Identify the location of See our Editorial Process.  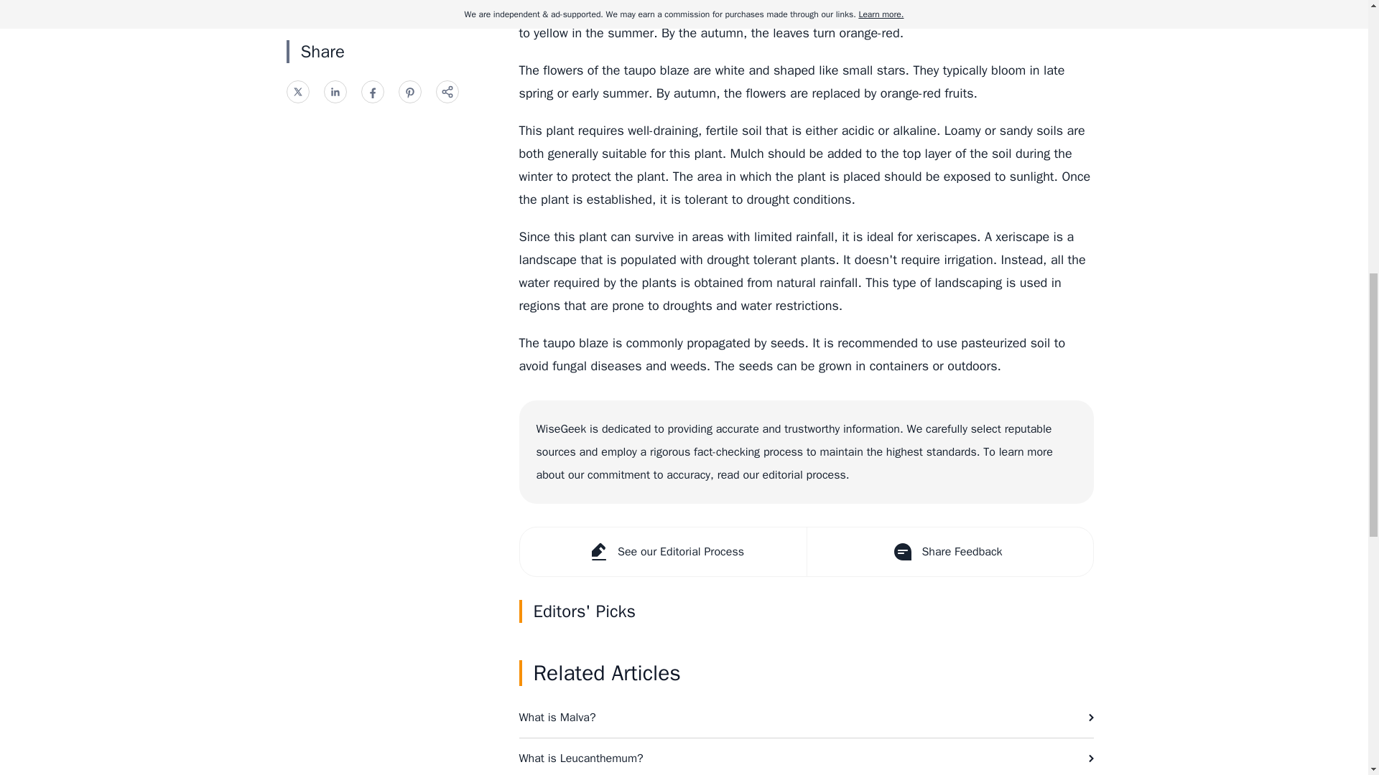
(663, 552).